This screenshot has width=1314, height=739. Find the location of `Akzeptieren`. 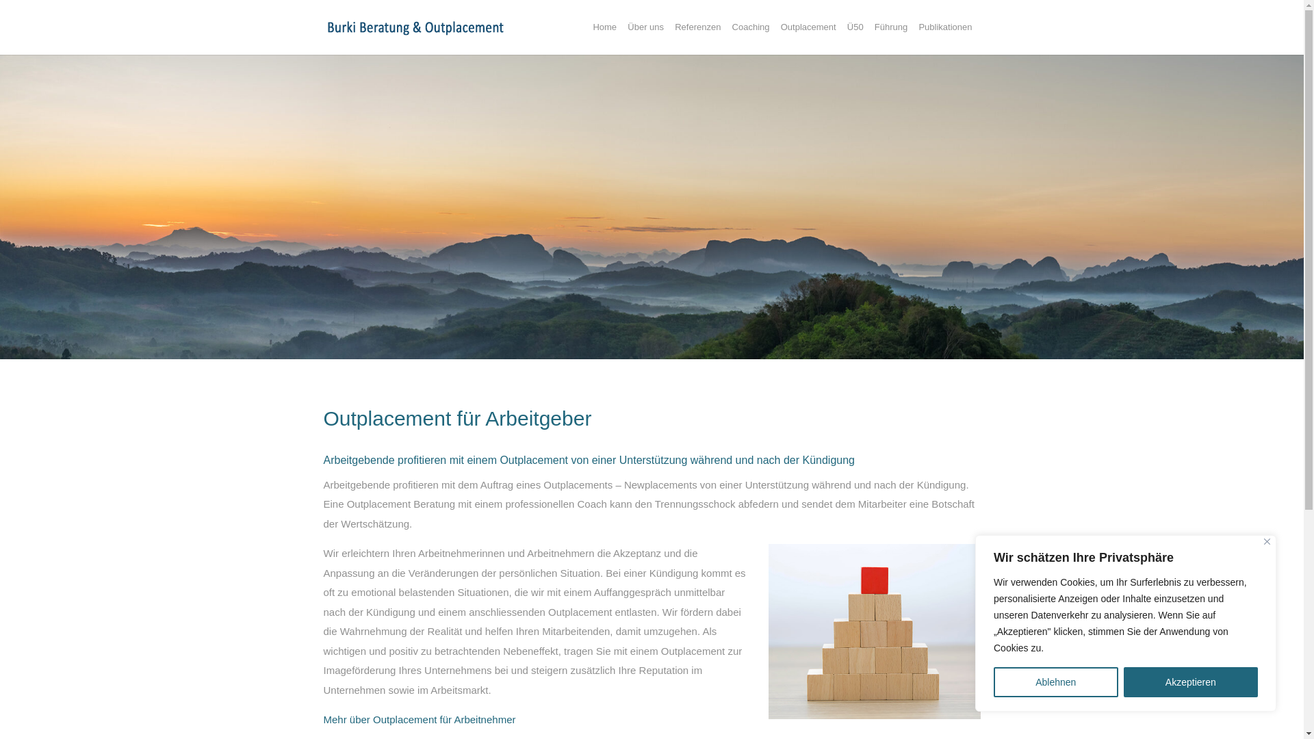

Akzeptieren is located at coordinates (1191, 682).